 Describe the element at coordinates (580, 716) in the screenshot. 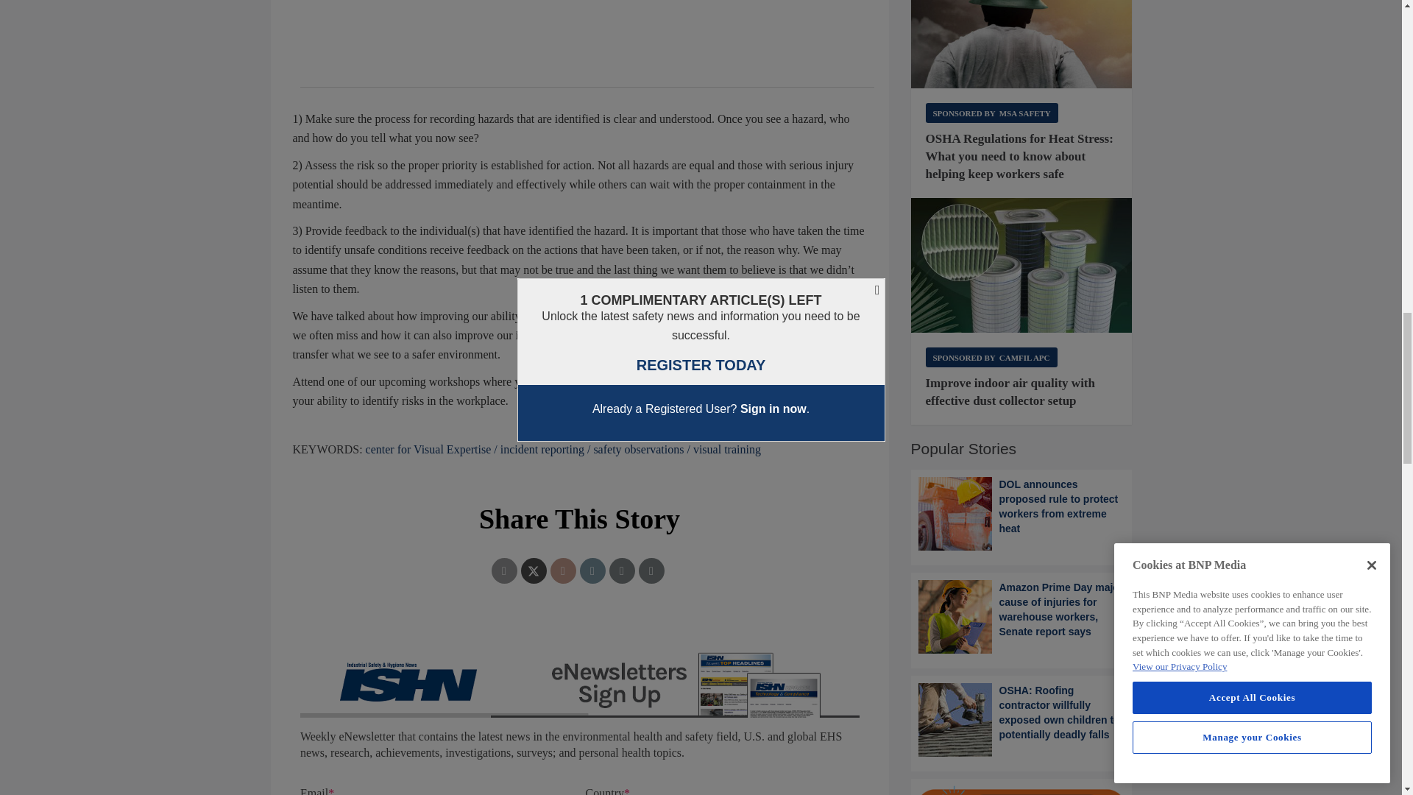

I see `Interaction questions` at that location.